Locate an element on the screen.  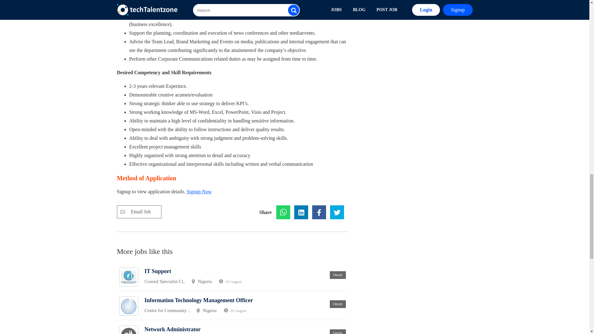
Centre for Community .. is located at coordinates (167, 310).